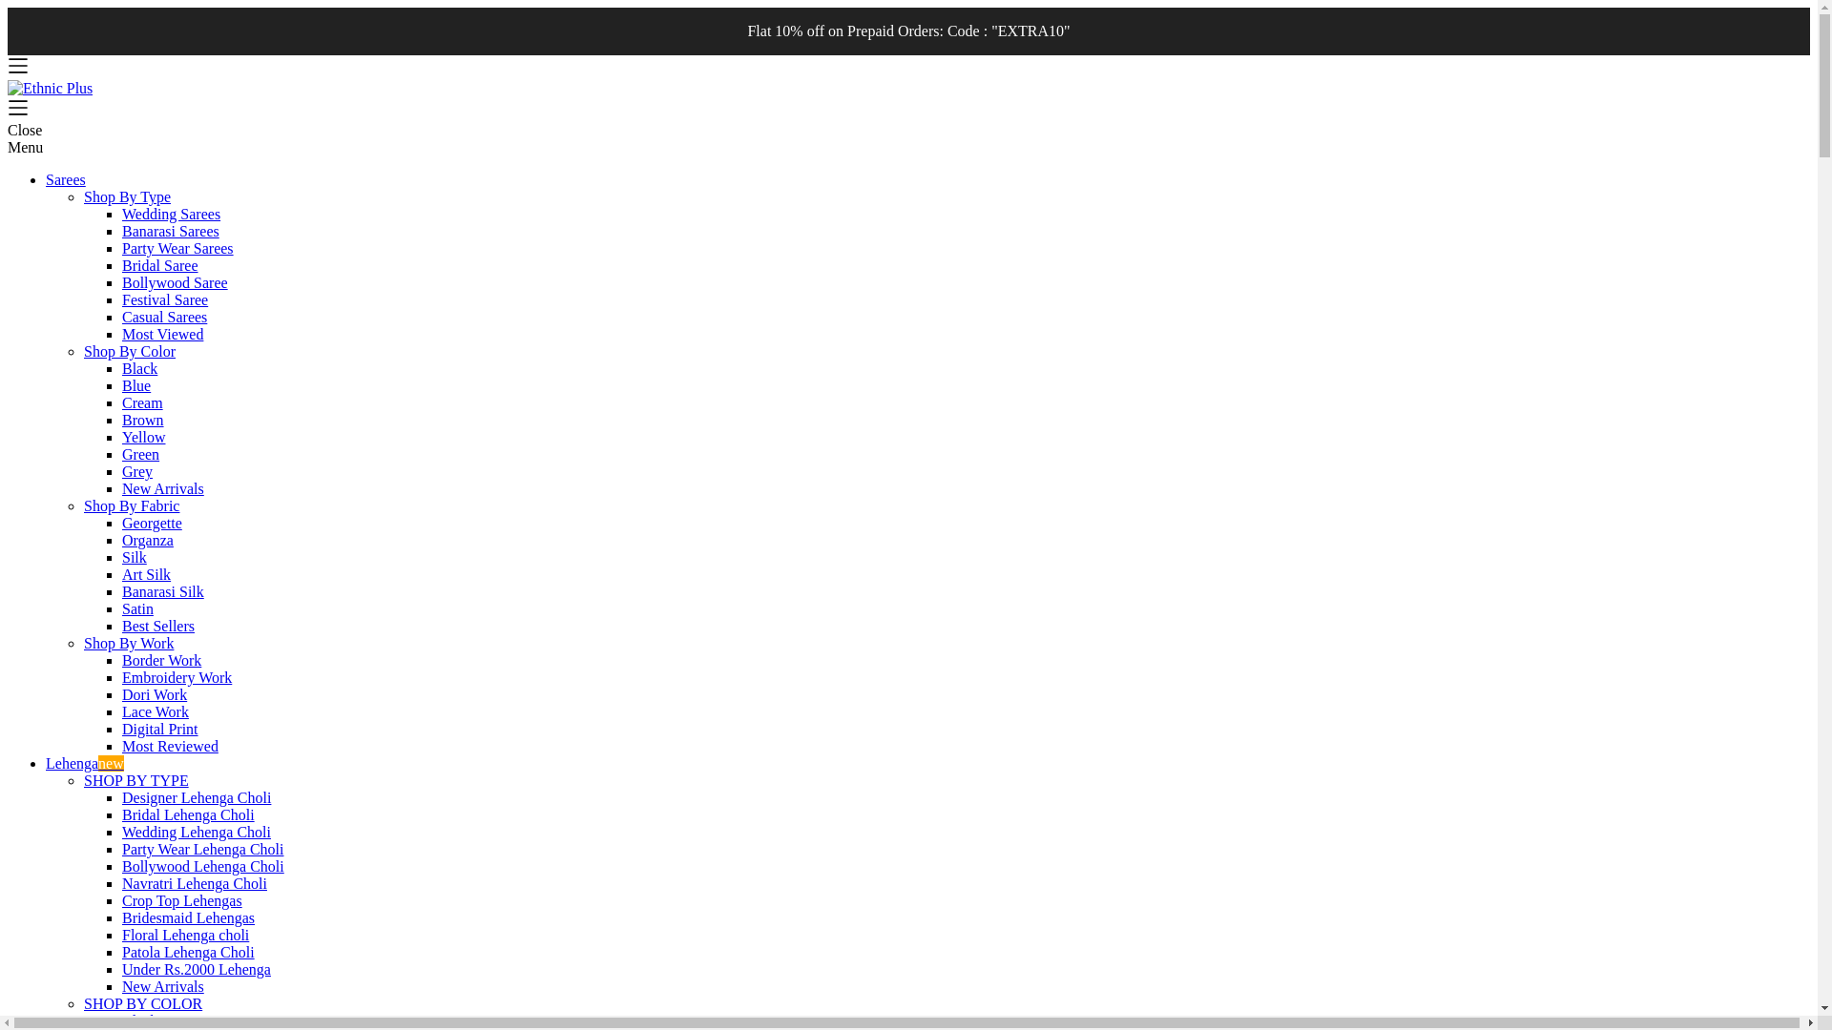 The height and width of the screenshot is (1030, 1832). Describe the element at coordinates (177, 248) in the screenshot. I see `Party Wear Sarees` at that location.